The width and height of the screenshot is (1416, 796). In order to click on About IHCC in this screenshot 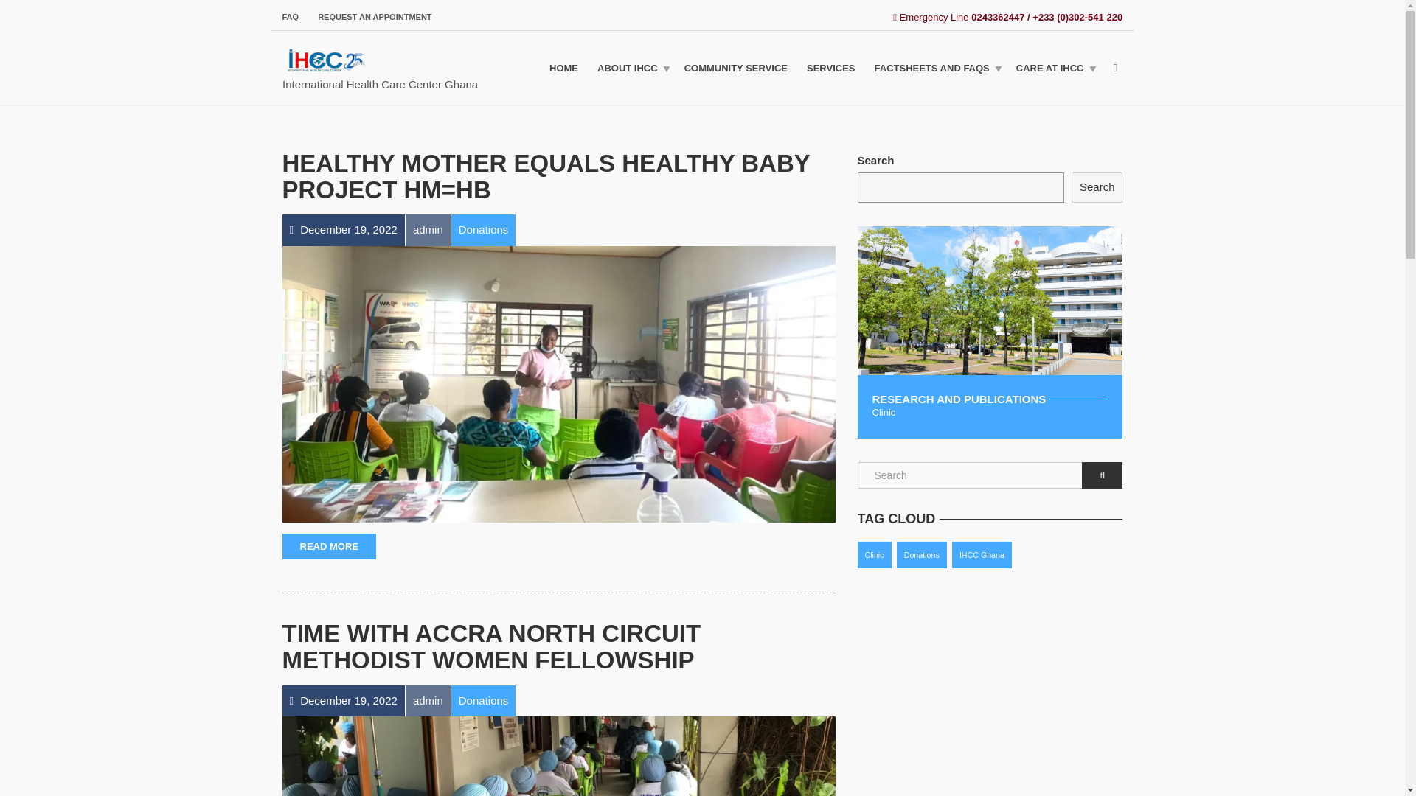, I will do `click(631, 68)`.